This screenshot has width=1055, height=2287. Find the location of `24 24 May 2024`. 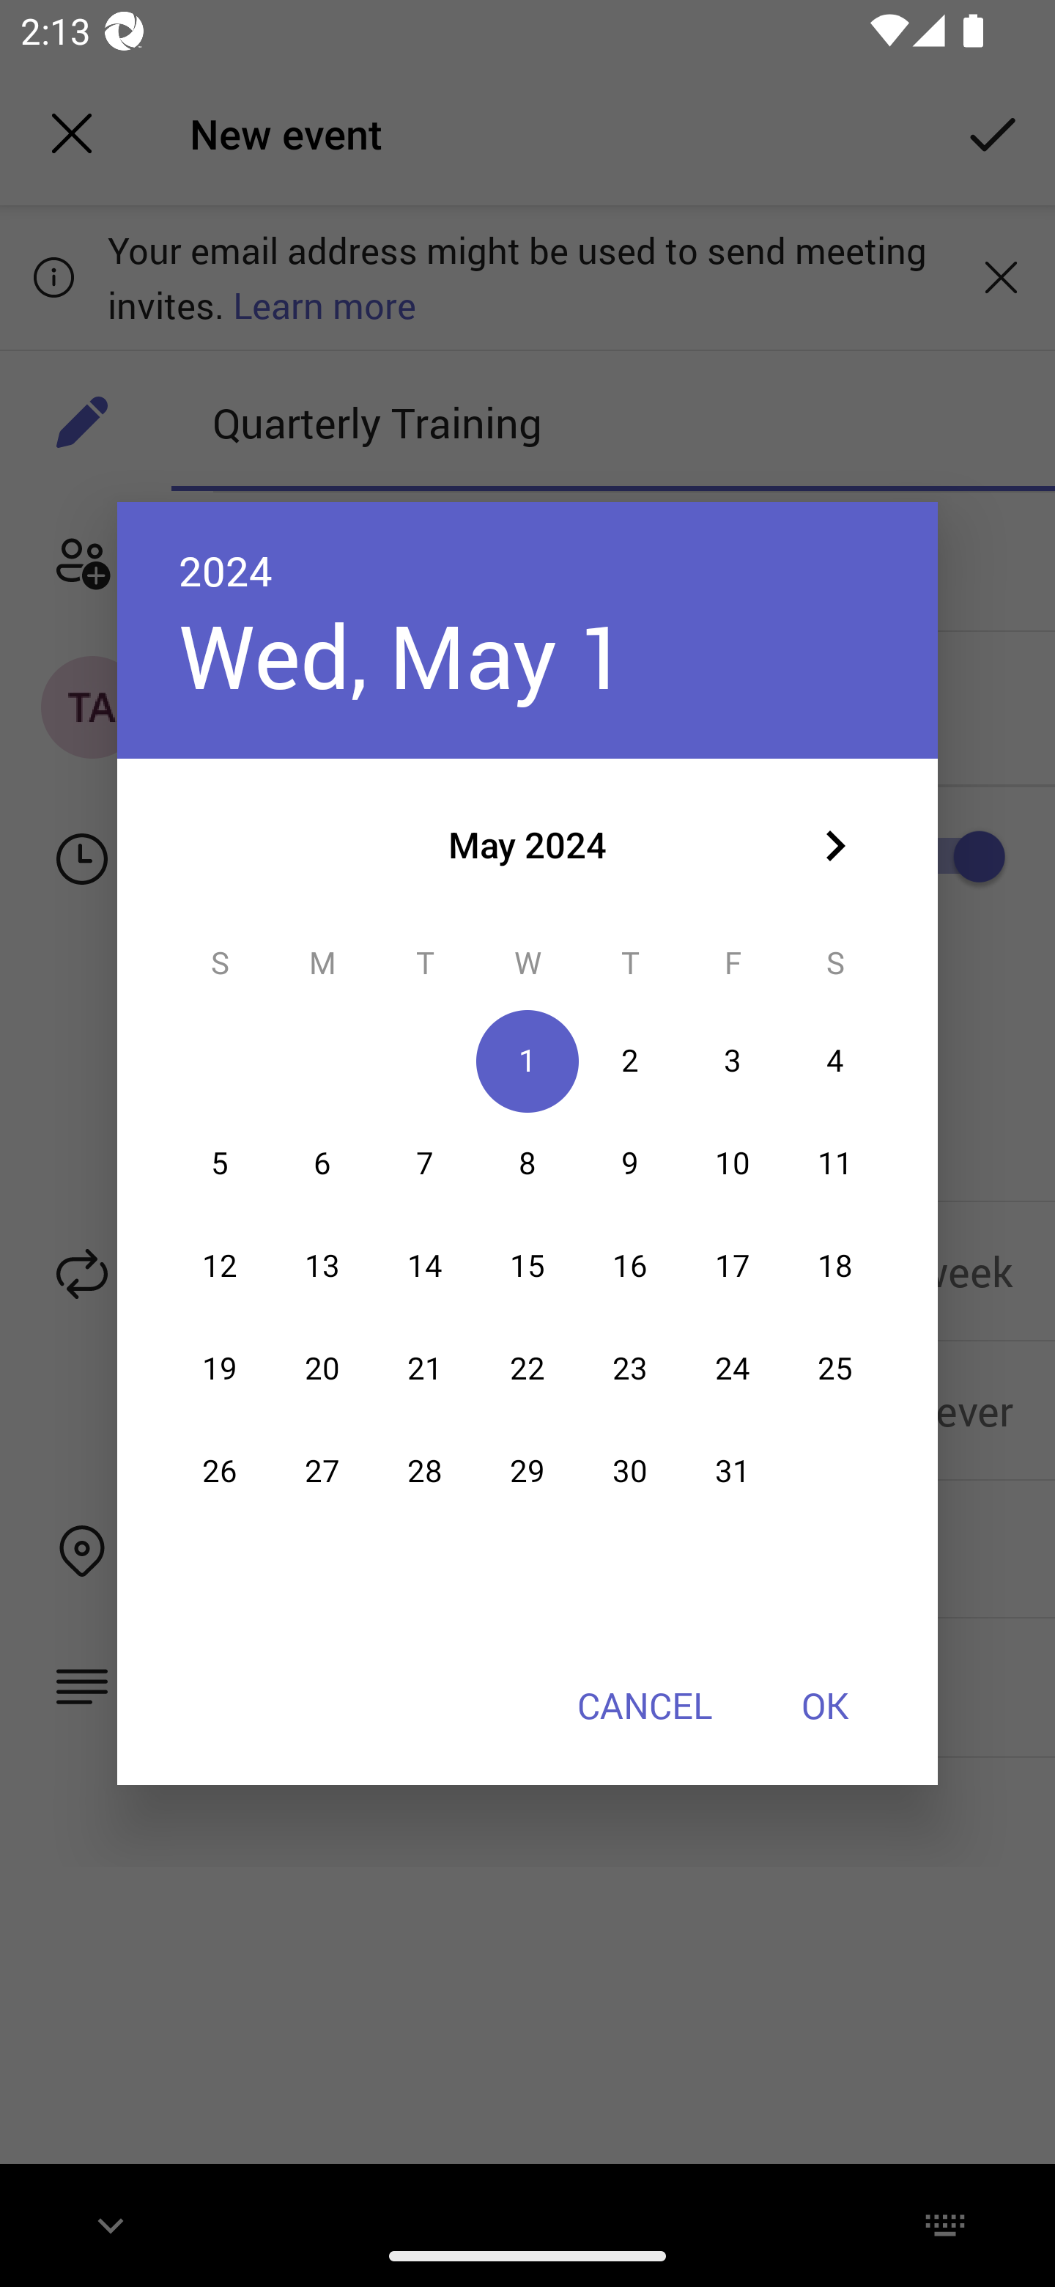

24 24 May 2024 is located at coordinates (733, 1369).